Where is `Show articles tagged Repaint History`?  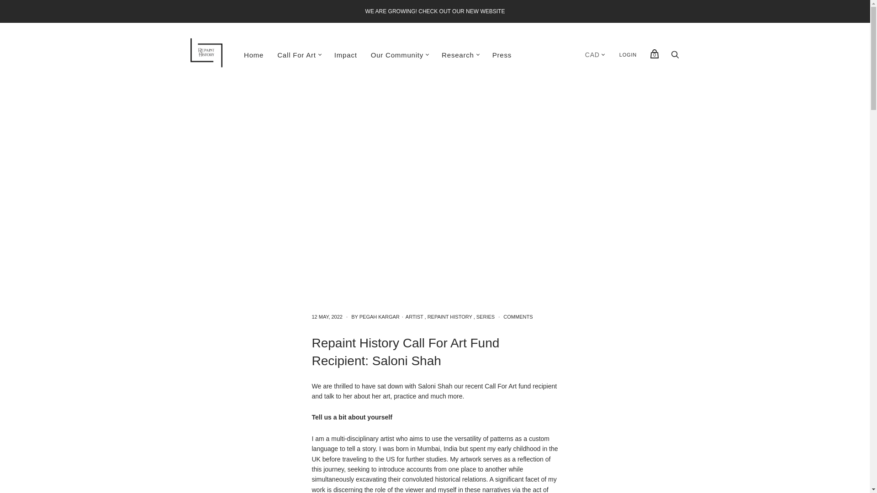 Show articles tagged Repaint History is located at coordinates (450, 316).